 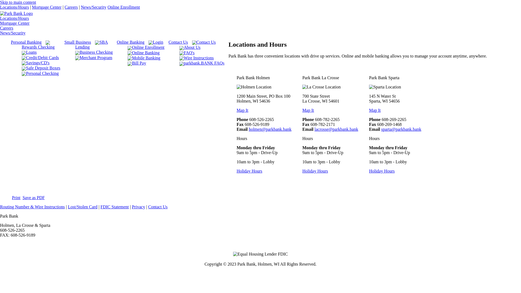 I want to click on Save as PDF, so click(x=34, y=198).